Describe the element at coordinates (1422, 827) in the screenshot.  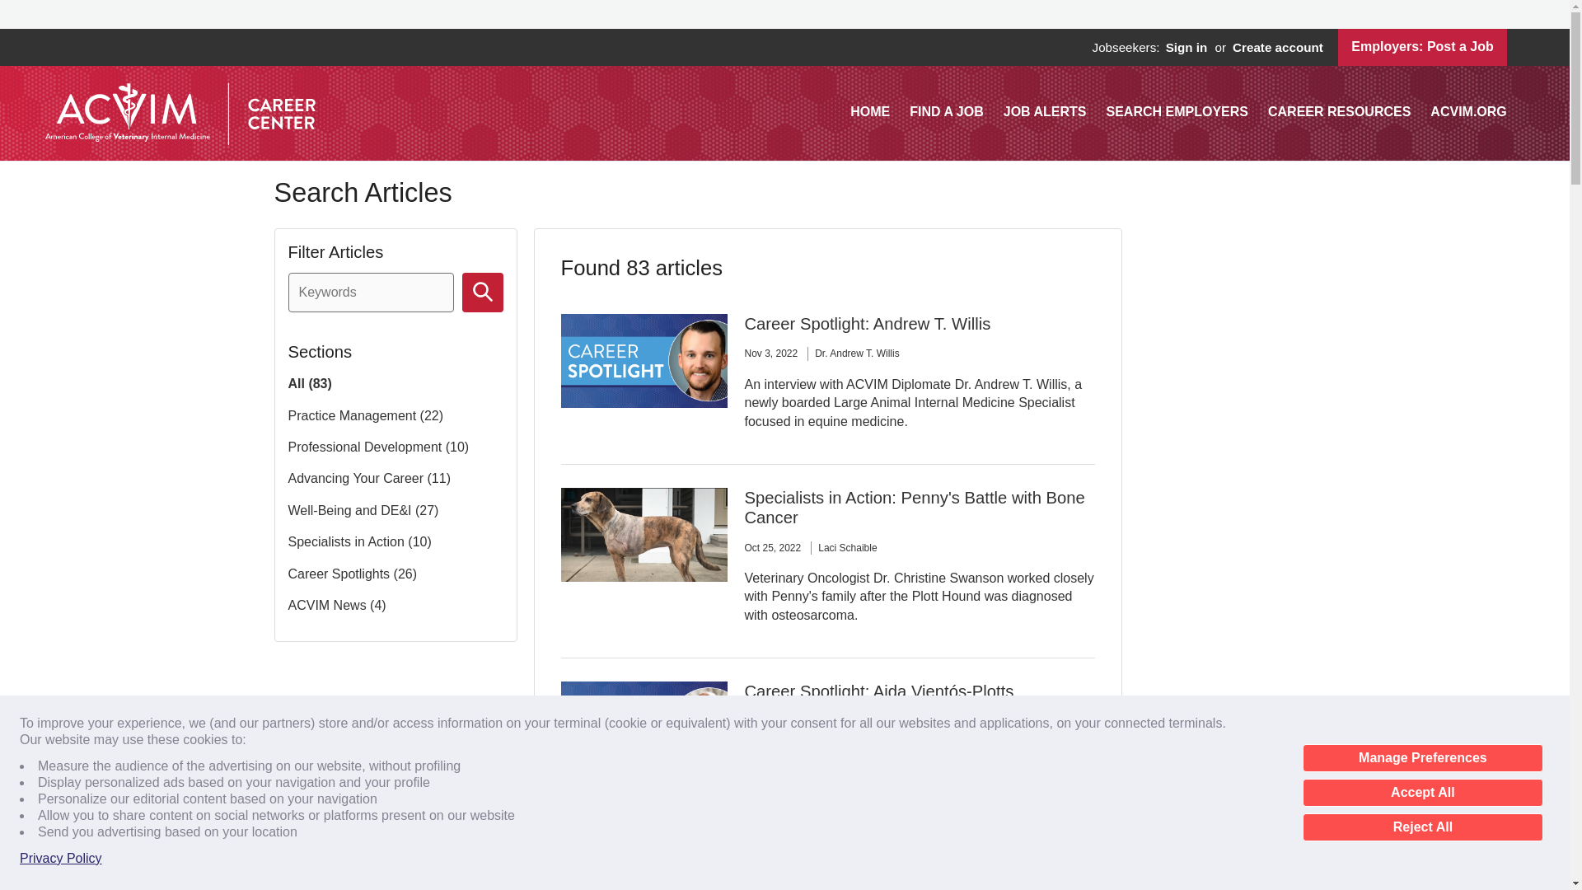
I see `Reject All` at that location.